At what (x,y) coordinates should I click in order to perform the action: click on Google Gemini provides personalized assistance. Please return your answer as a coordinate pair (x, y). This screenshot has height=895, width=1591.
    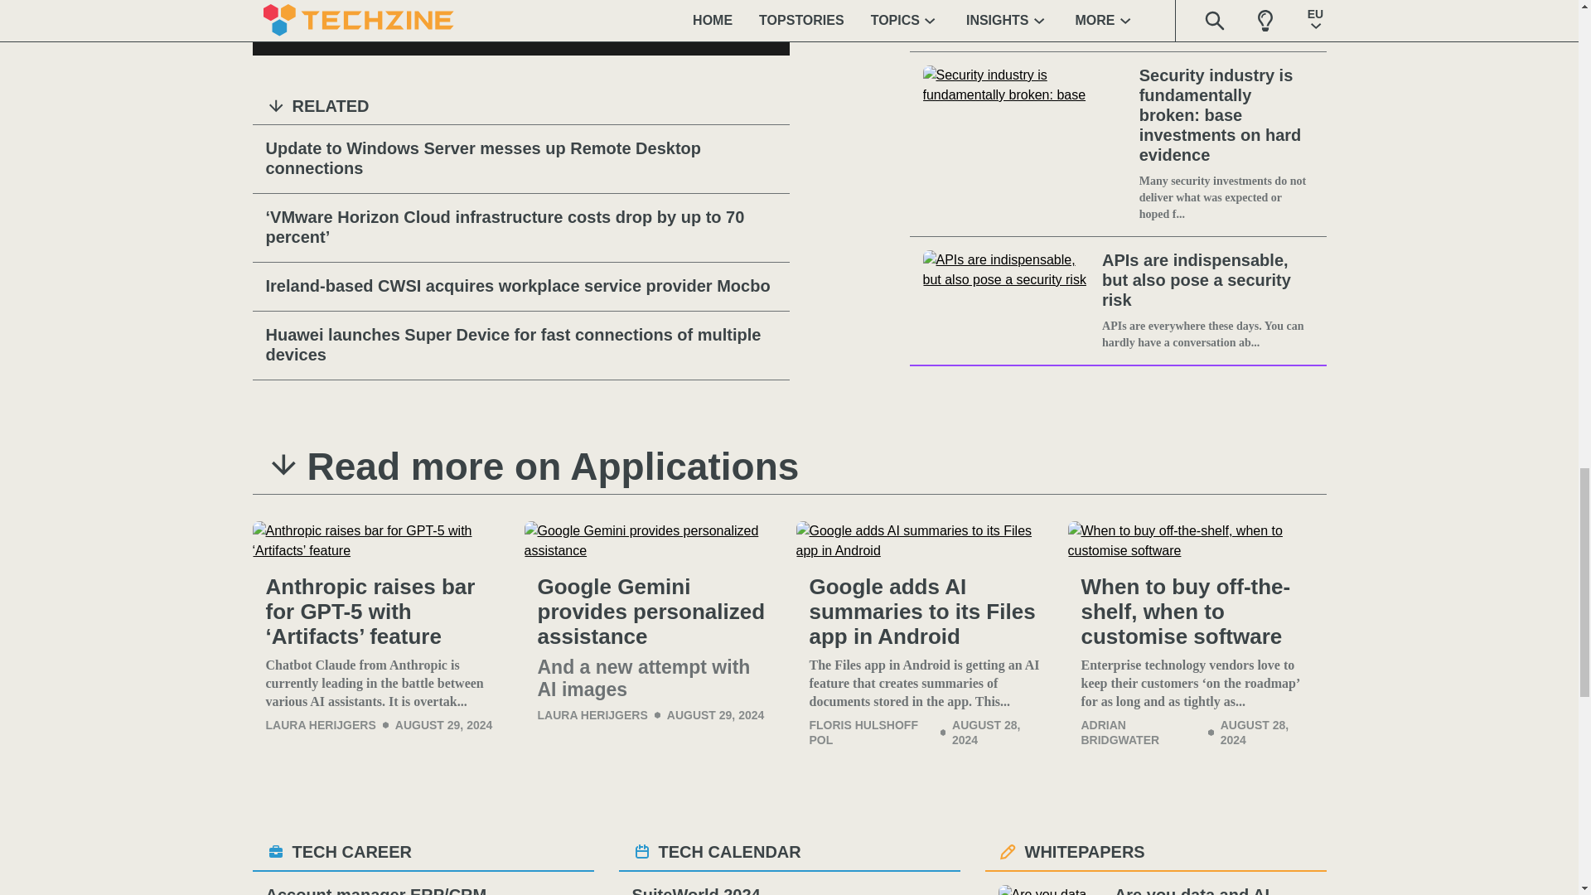
    Looking at the image, I should click on (653, 612).